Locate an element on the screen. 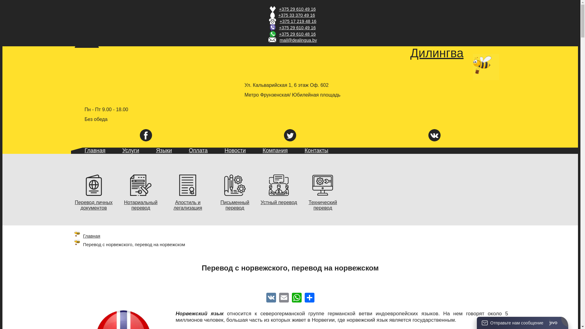  +375 29 610 49 16 is located at coordinates (297, 28).